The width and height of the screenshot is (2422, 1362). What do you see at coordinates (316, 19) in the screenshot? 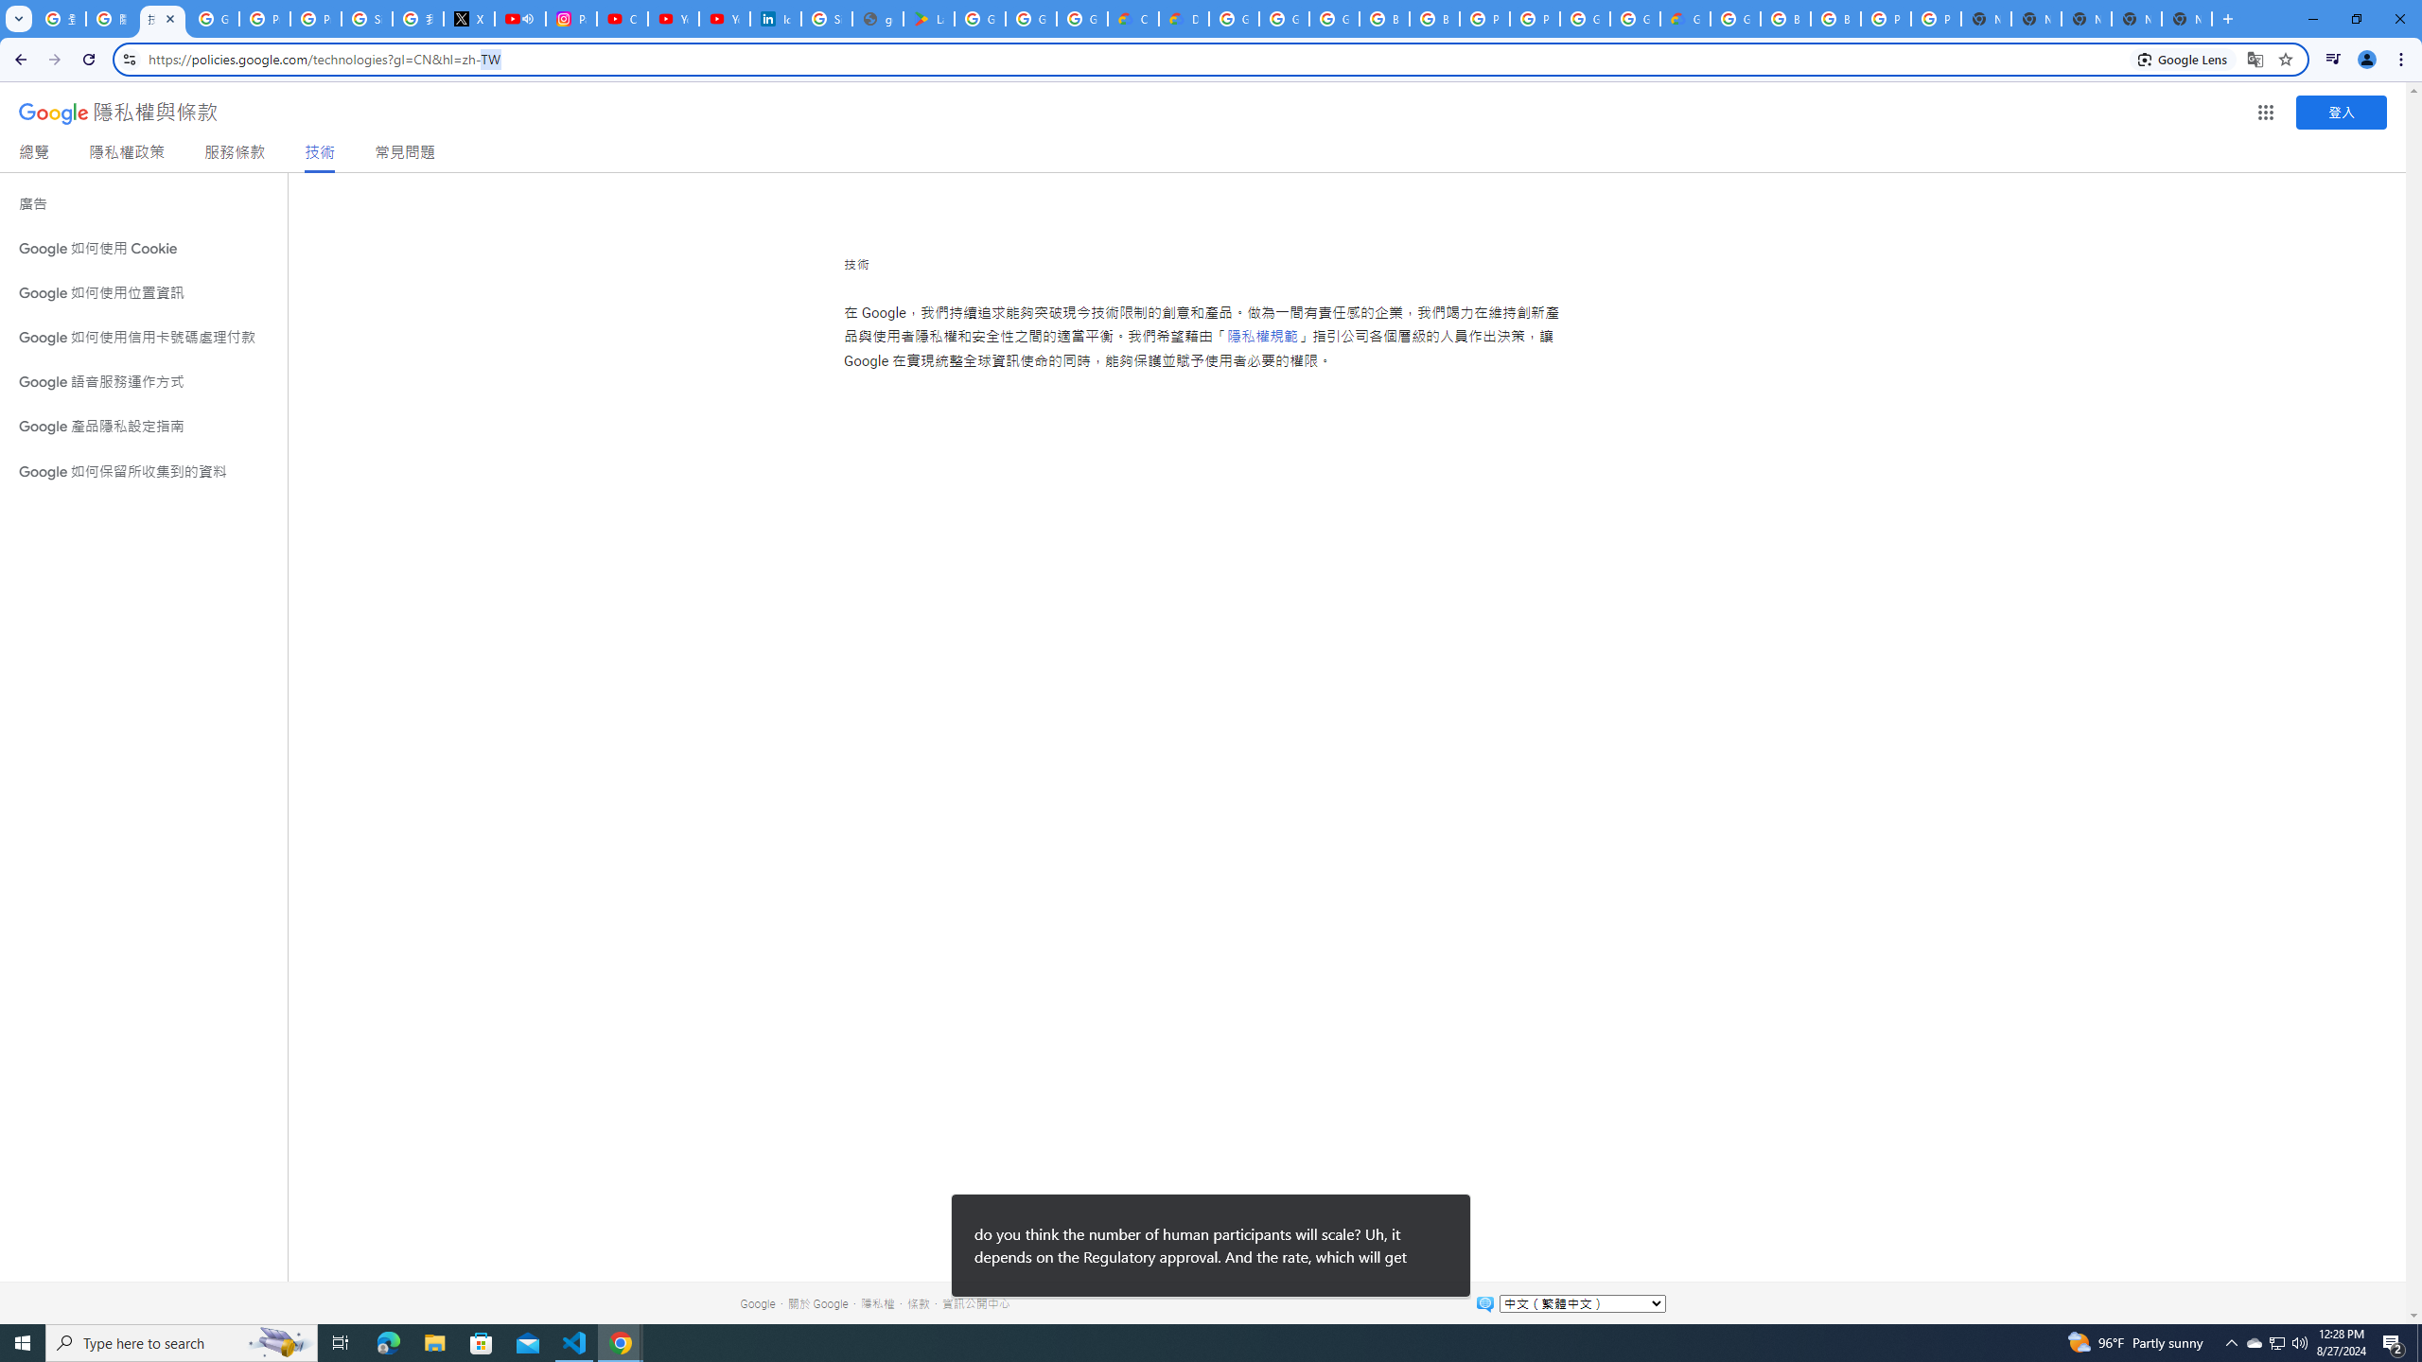
I see `Privacy Help Center - Policies Help` at bounding box center [316, 19].